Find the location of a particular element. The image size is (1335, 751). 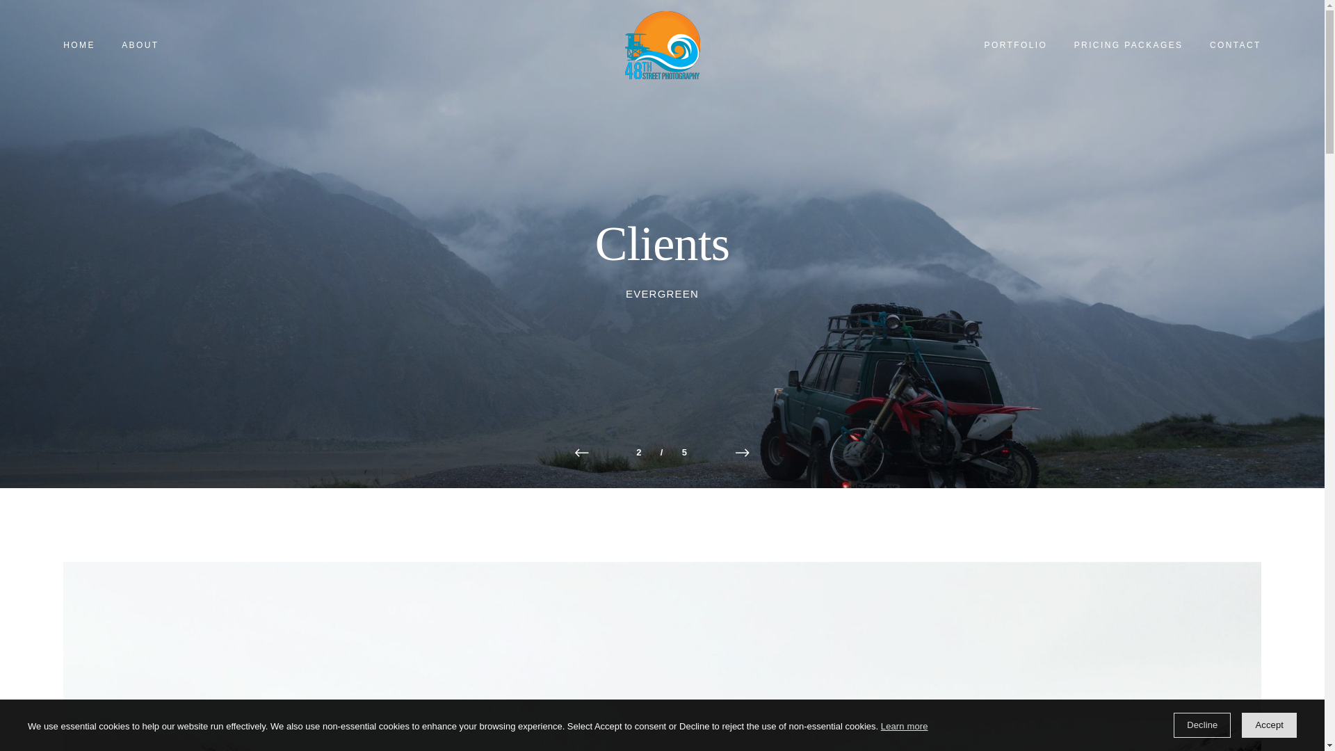

ABOUT is located at coordinates (140, 45).